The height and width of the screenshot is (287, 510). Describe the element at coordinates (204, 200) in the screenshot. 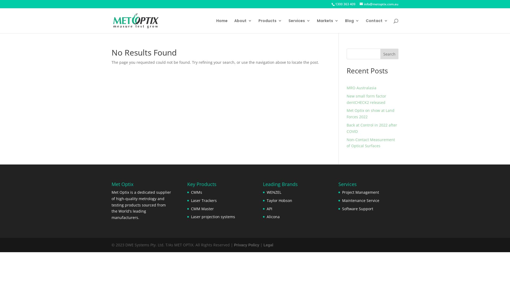

I see `Laser Trackers` at that location.